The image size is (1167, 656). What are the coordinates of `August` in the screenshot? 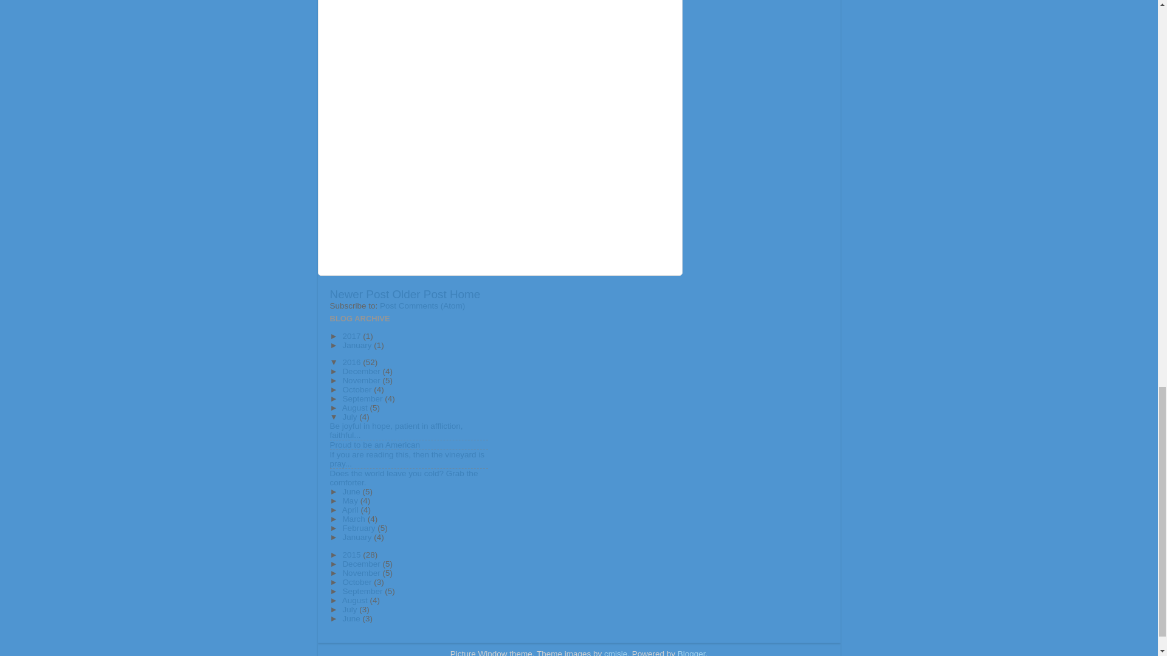 It's located at (356, 408).